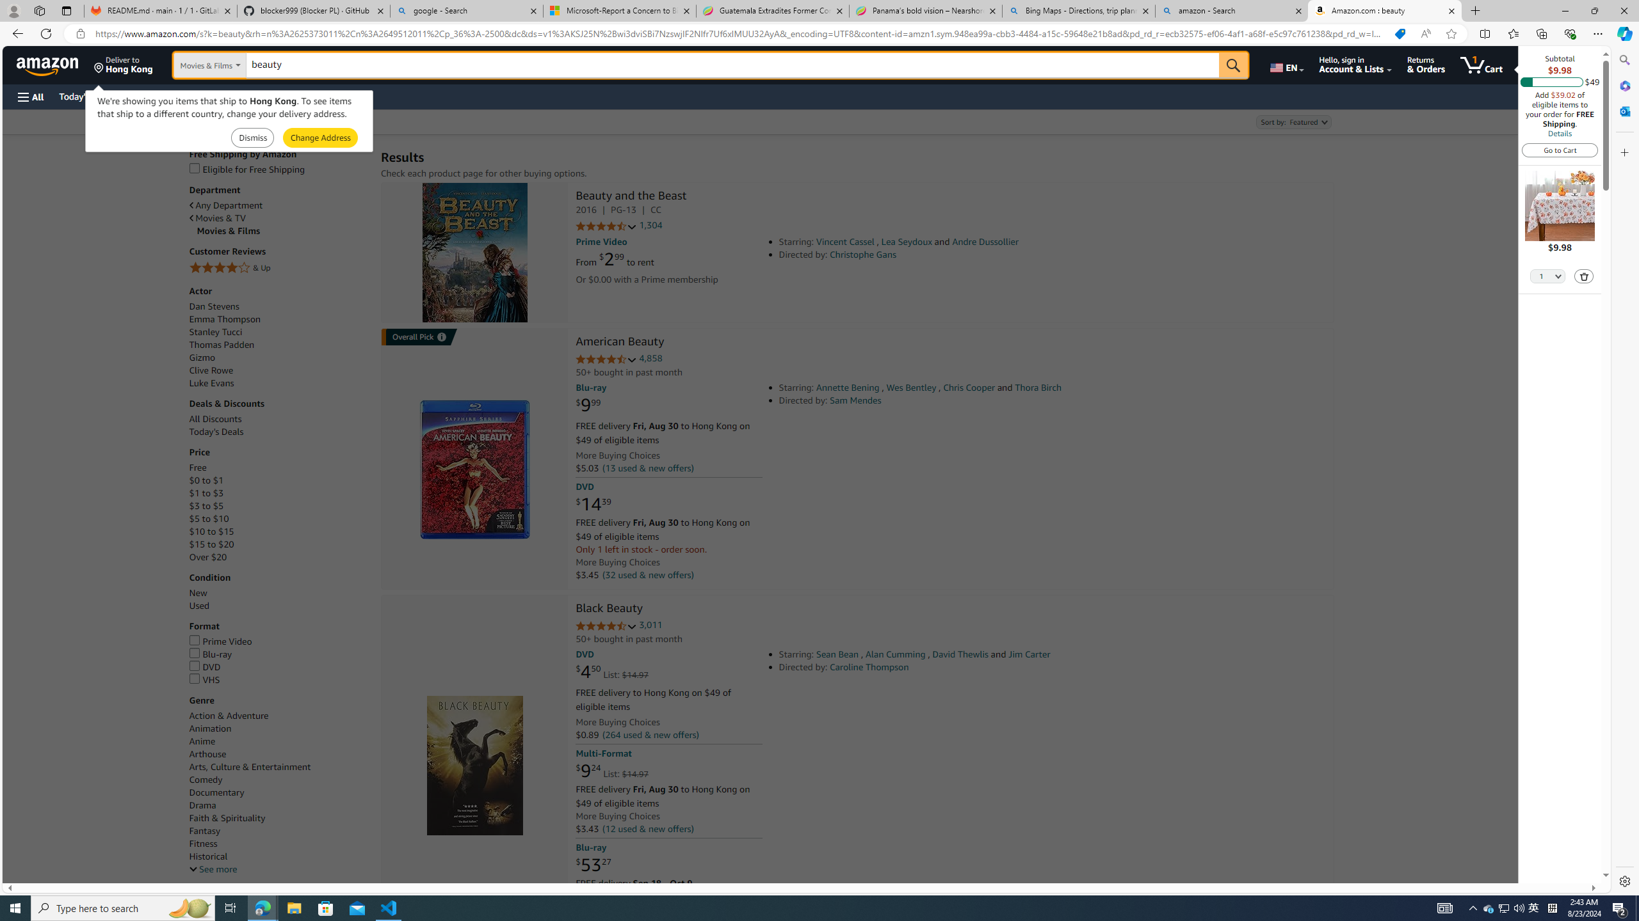 The image size is (1639, 921). What do you see at coordinates (279, 818) in the screenshot?
I see `Faith & Spirituality` at bounding box center [279, 818].